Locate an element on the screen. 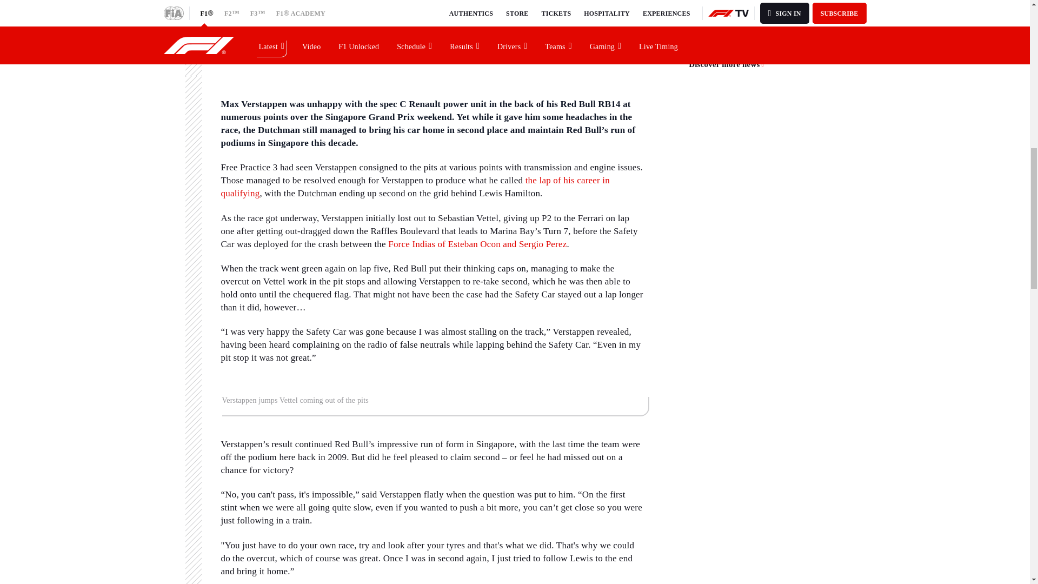  Discover more news is located at coordinates (727, 65).